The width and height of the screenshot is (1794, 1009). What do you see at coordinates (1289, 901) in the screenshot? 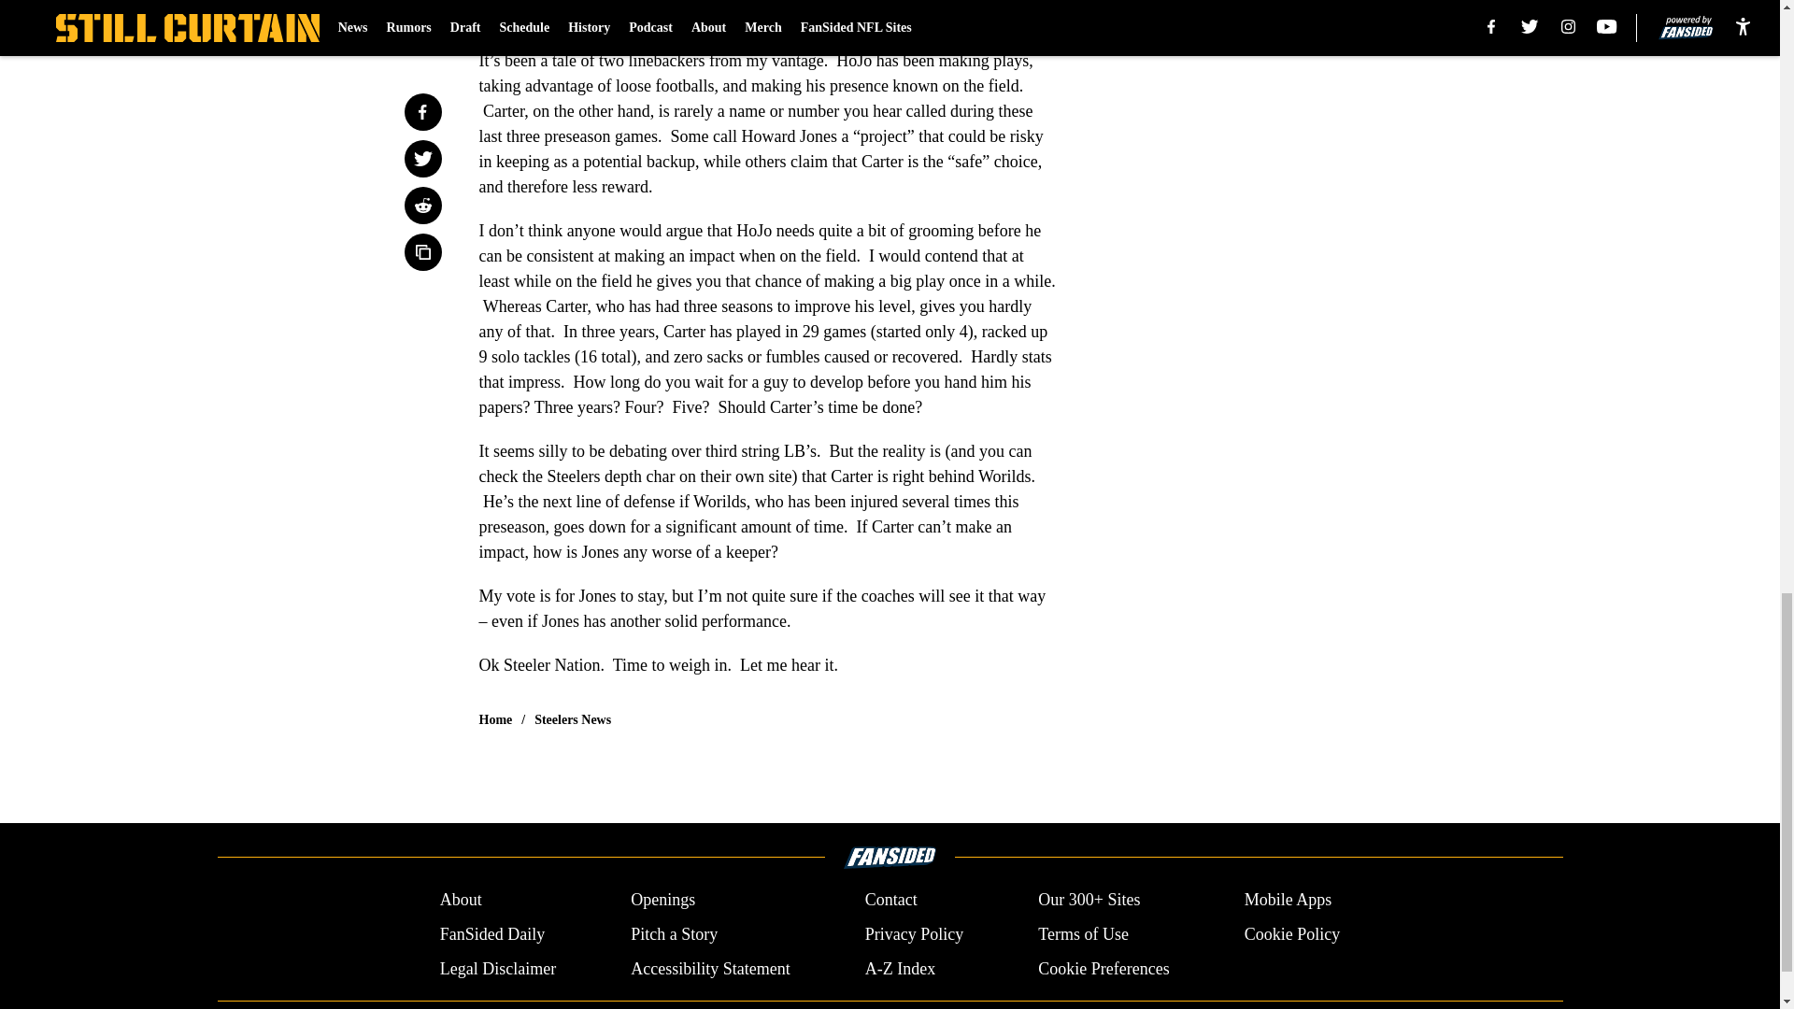
I see `Mobile Apps` at bounding box center [1289, 901].